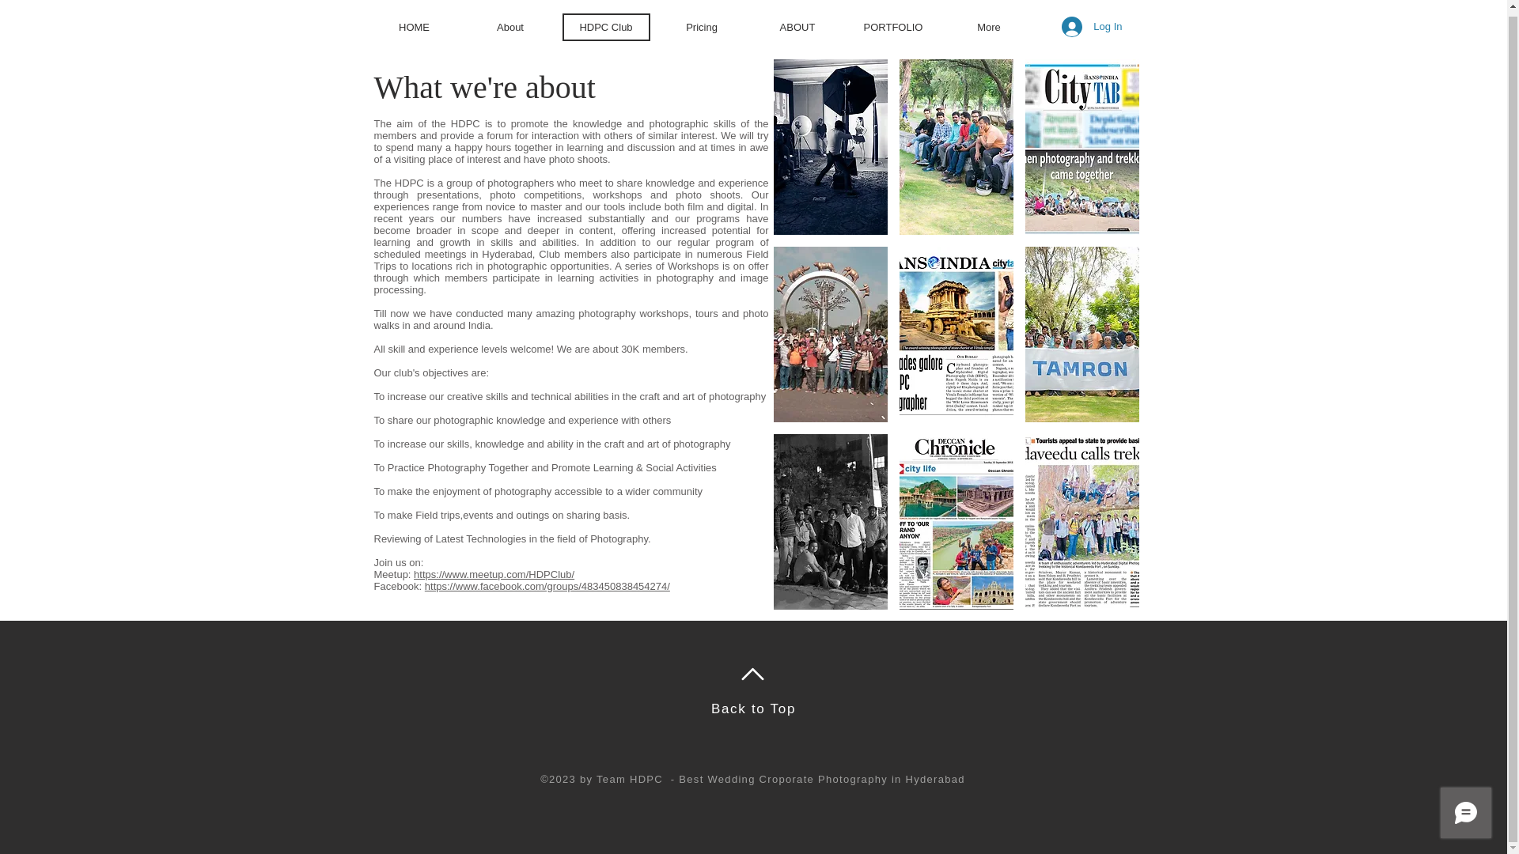 The image size is (1519, 854). I want to click on PORTFOLIO, so click(892, 27).